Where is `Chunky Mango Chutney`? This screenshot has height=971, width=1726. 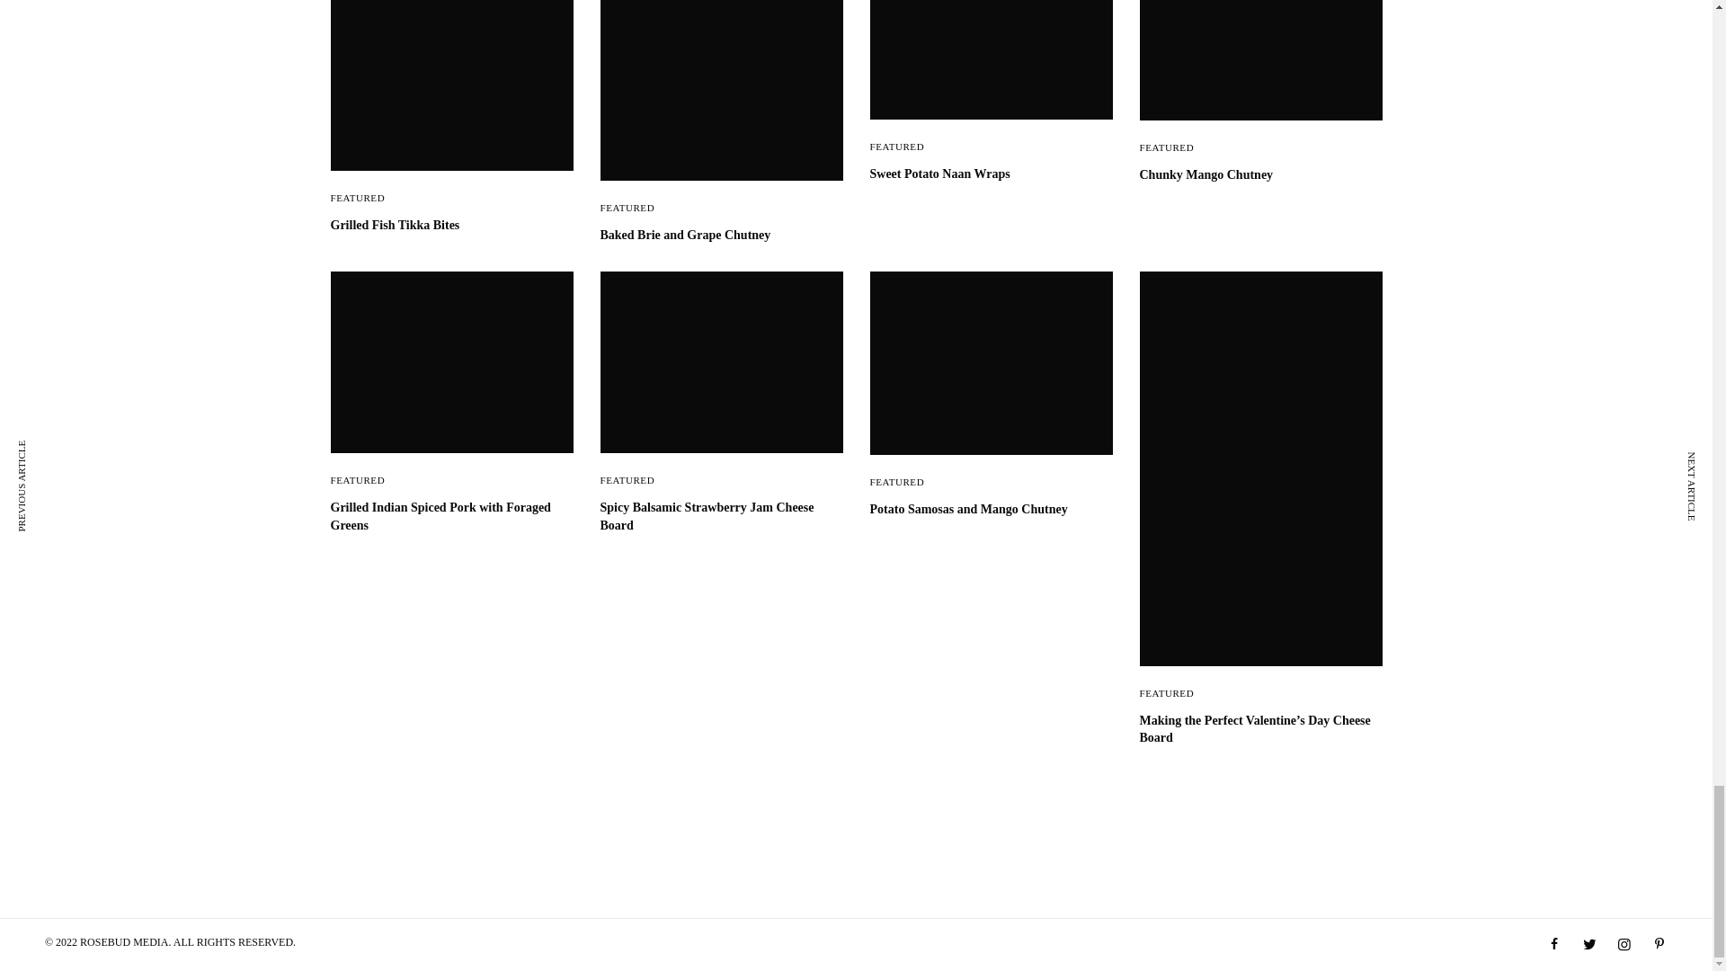
Chunky Mango Chutney is located at coordinates (1260, 174).